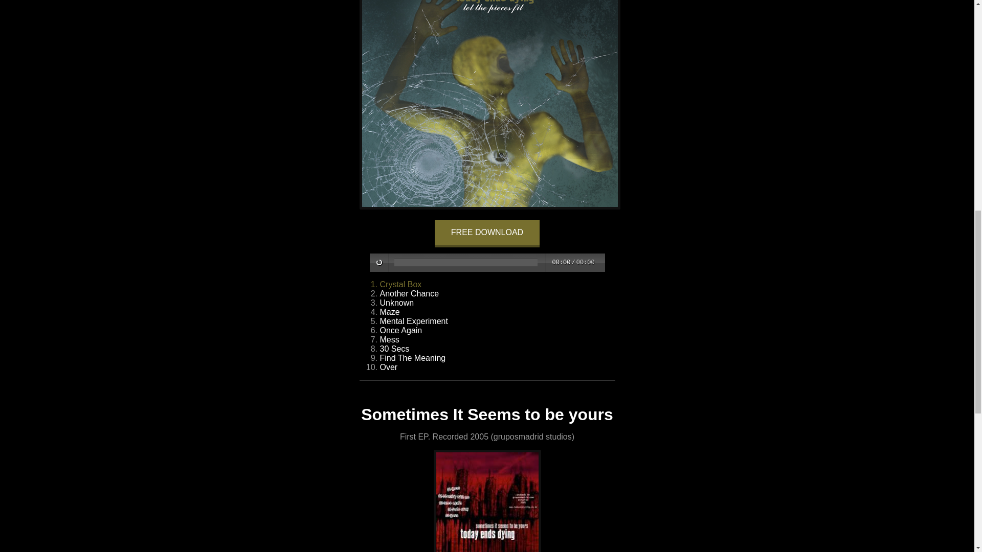 The image size is (982, 552). I want to click on Crystal Box, so click(400, 284).